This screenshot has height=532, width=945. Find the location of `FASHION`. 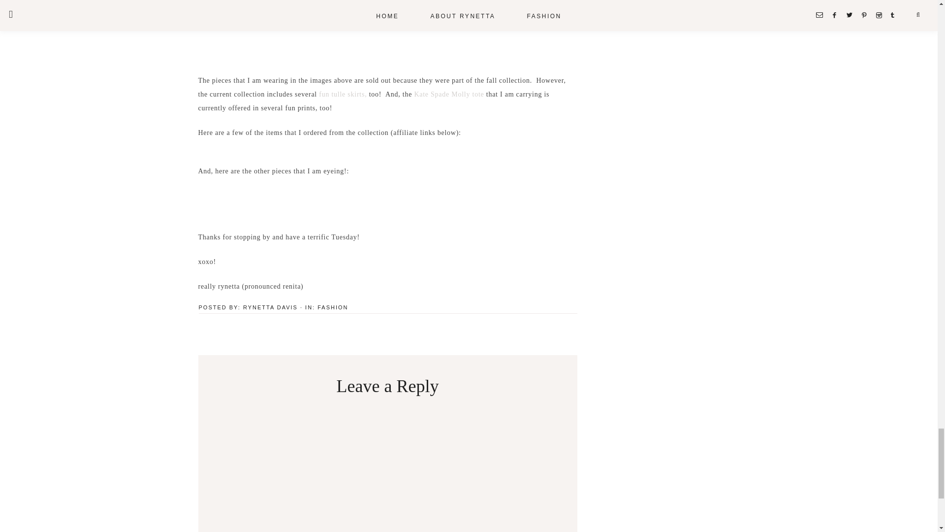

FASHION is located at coordinates (333, 307).